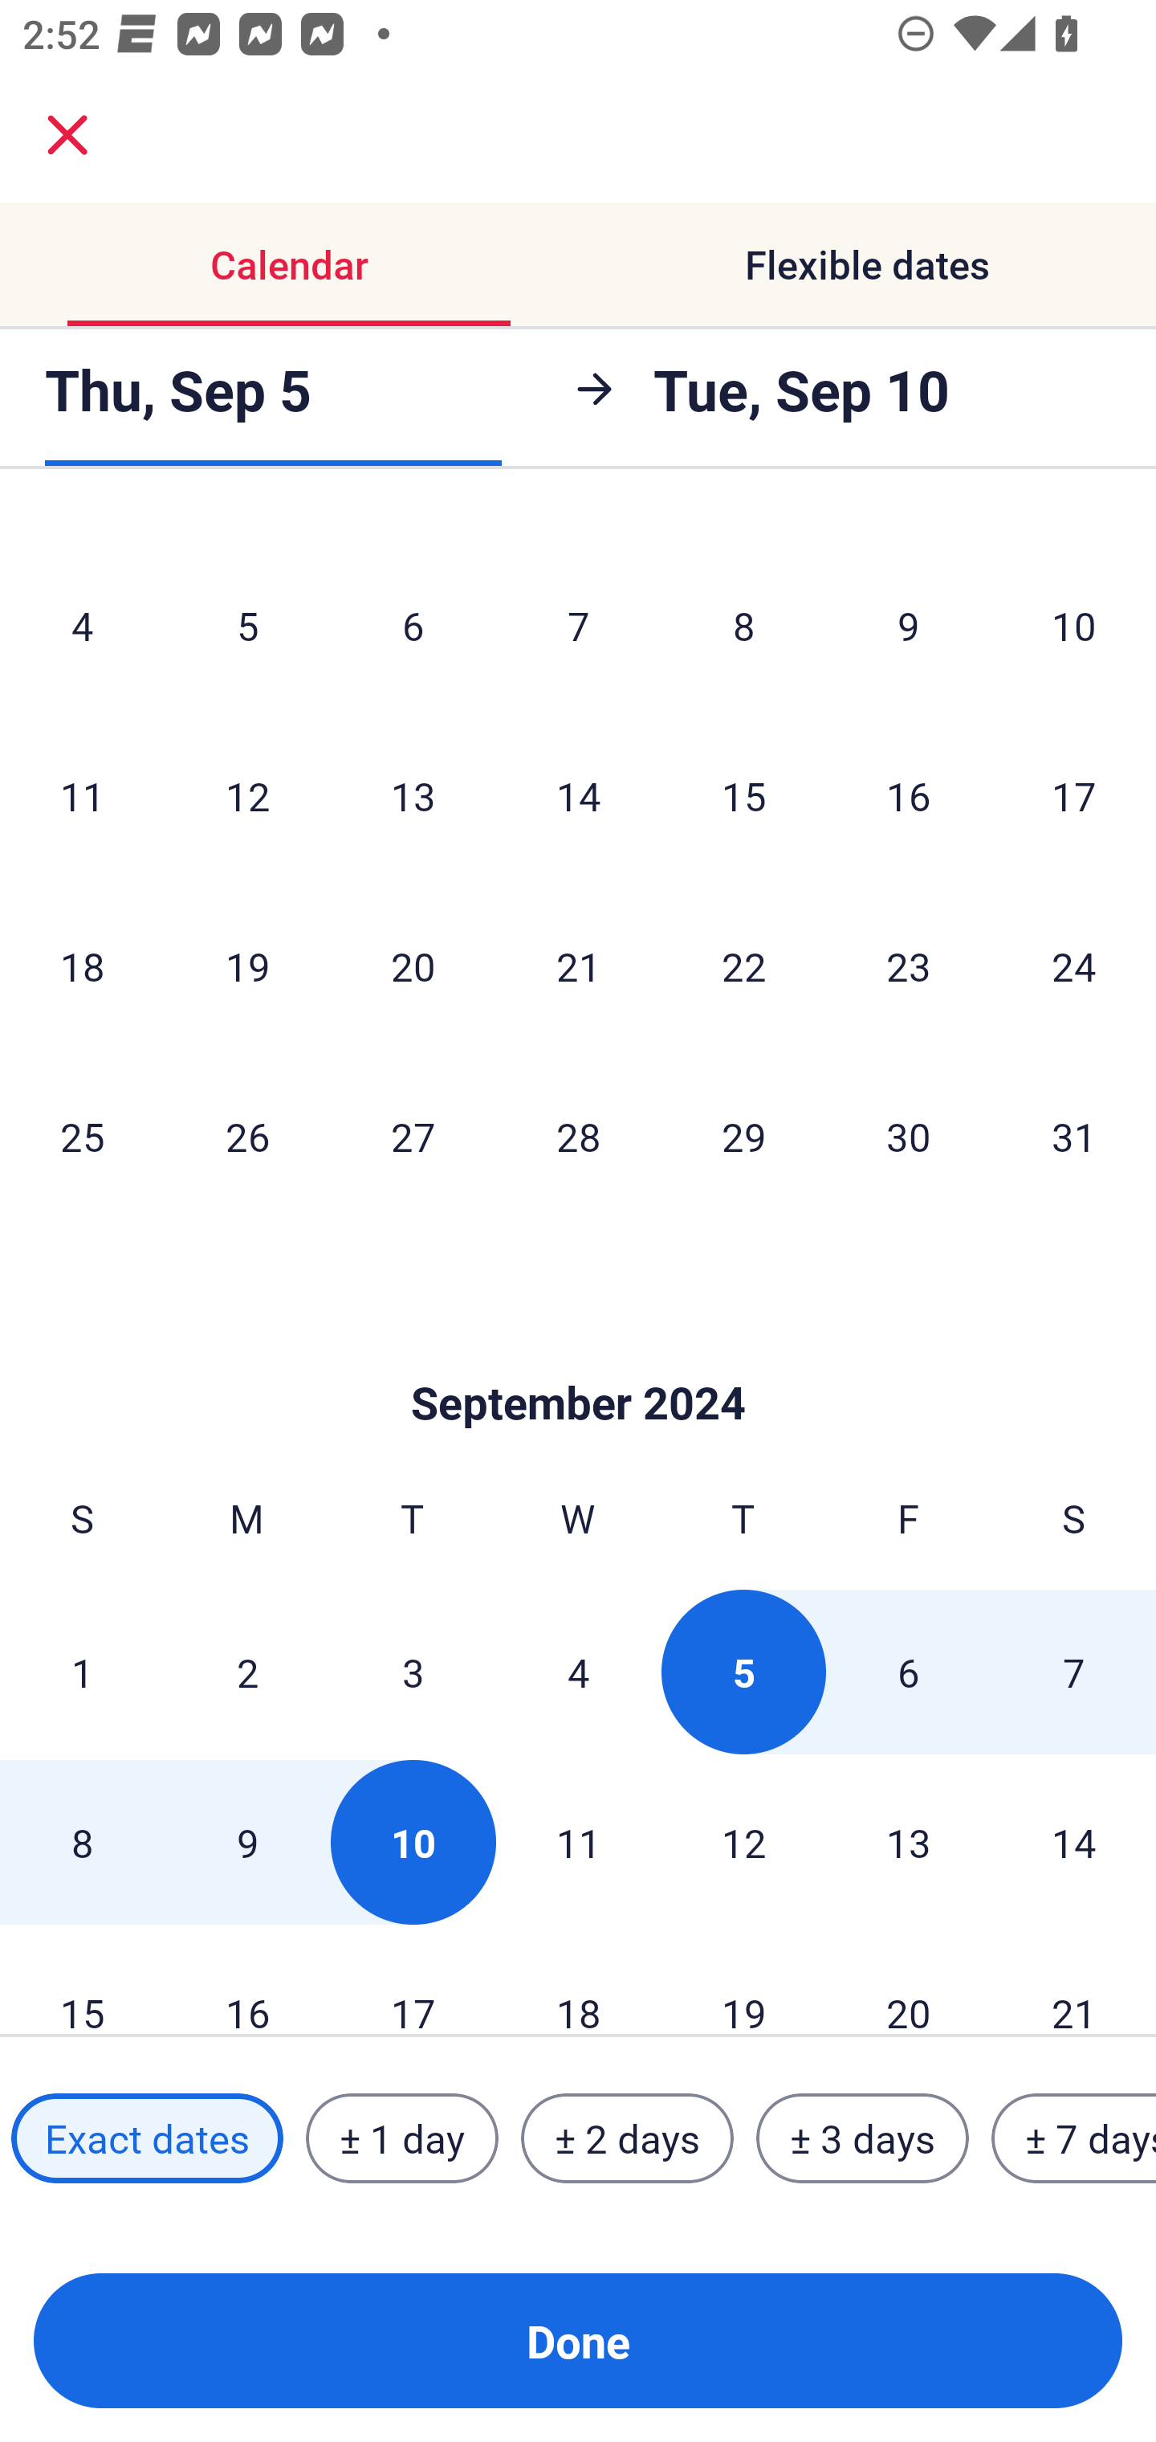 The image size is (1156, 2442). Describe the element at coordinates (1074, 1136) in the screenshot. I see `31 Saturday, August 31, 2024` at that location.